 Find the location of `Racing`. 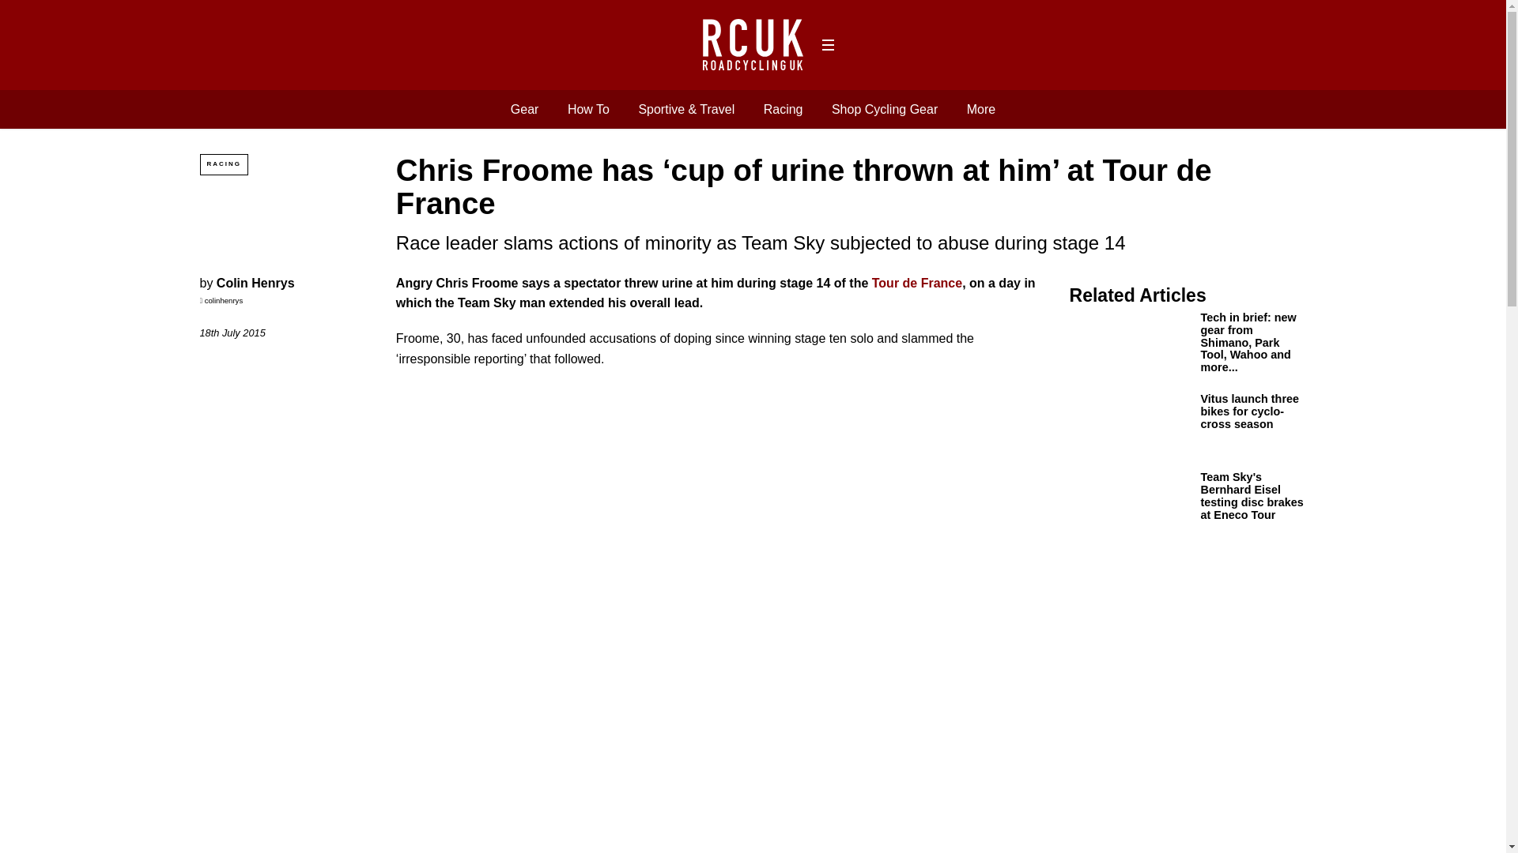

Racing is located at coordinates (783, 109).